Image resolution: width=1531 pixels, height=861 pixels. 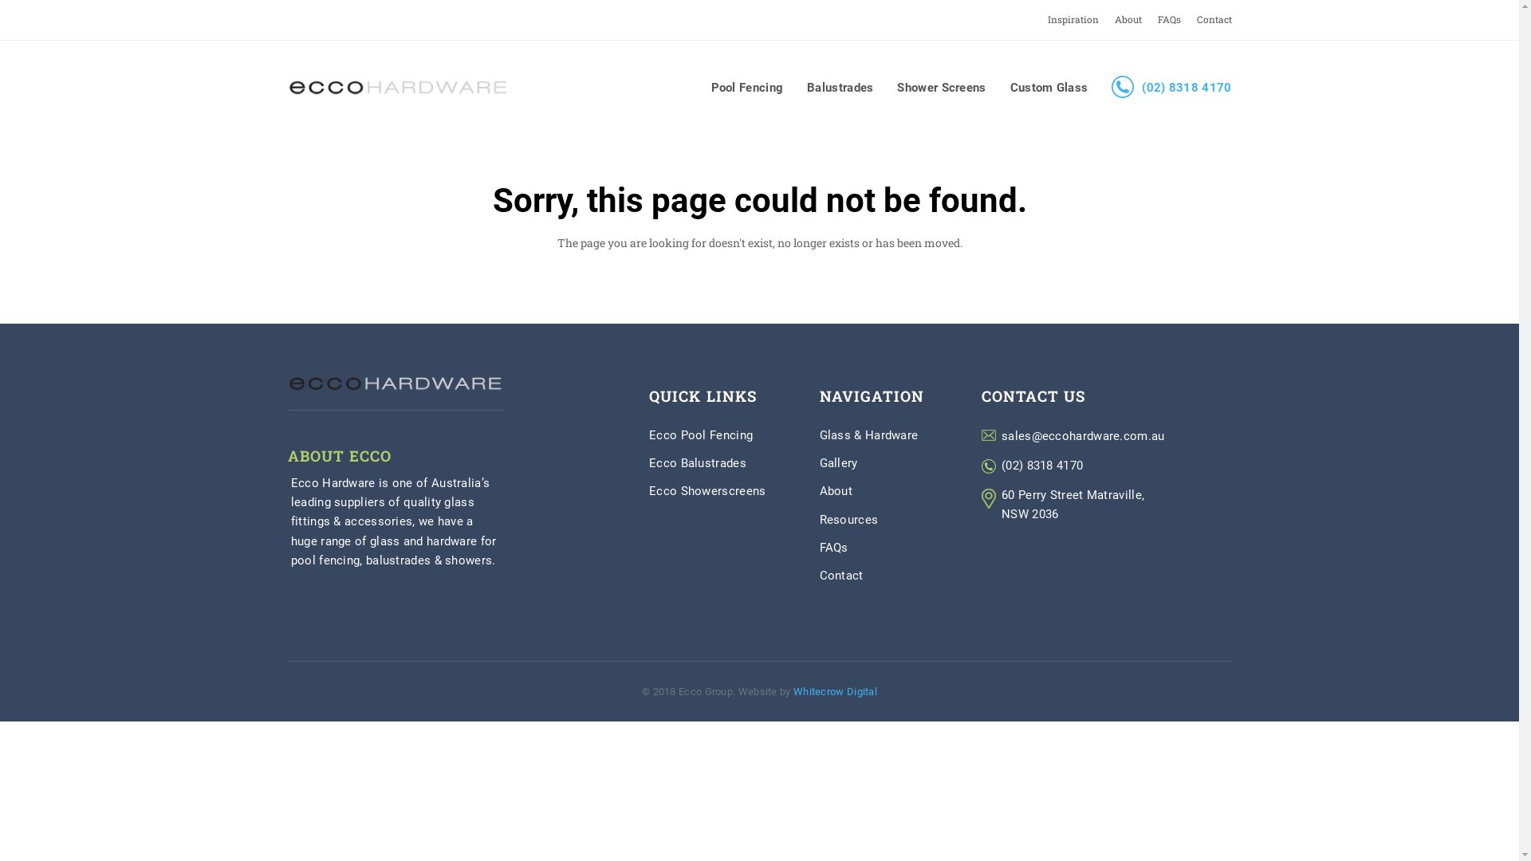 I want to click on Ecco Pool Fencing, so click(x=701, y=435).